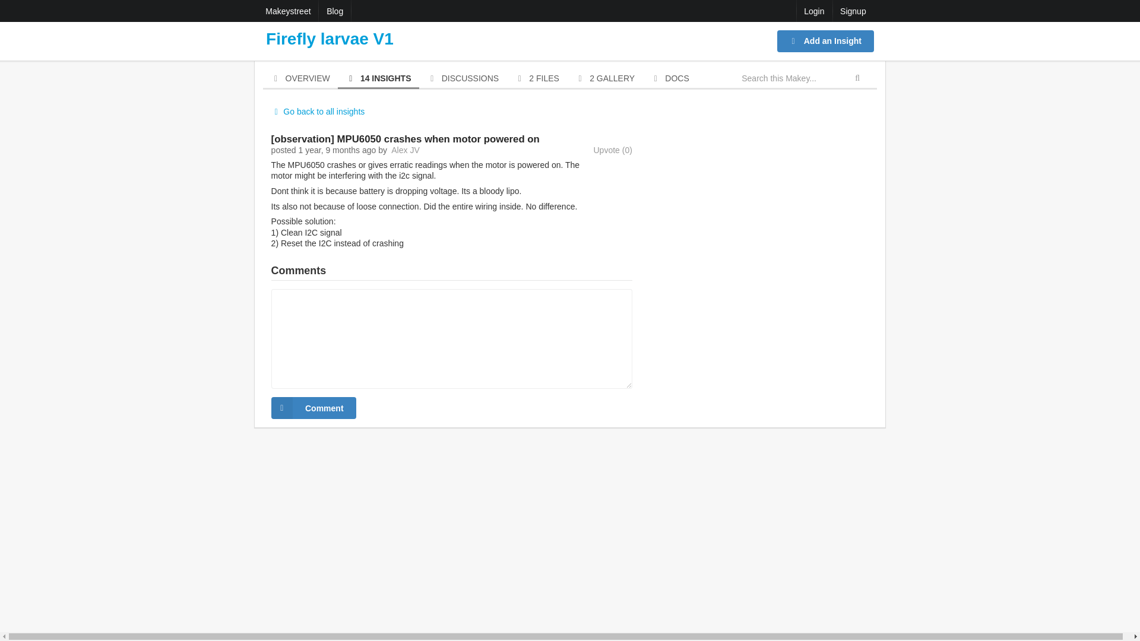  What do you see at coordinates (335, 11) in the screenshot?
I see `Blog` at bounding box center [335, 11].